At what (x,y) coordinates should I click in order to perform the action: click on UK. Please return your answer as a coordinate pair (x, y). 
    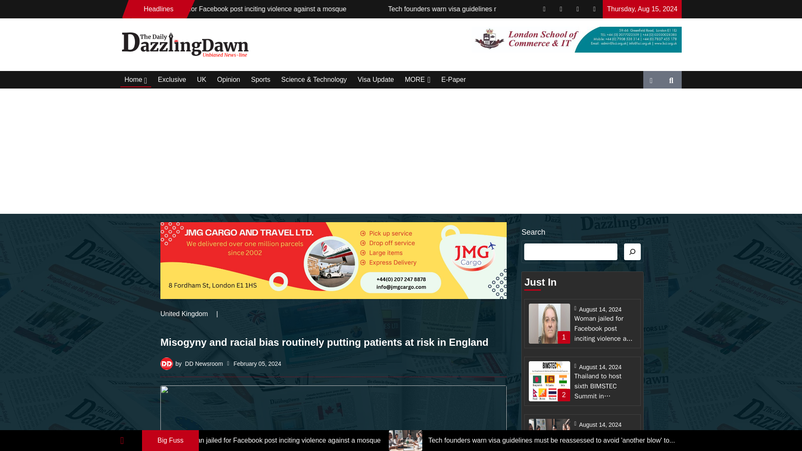
    Looking at the image, I should click on (201, 80).